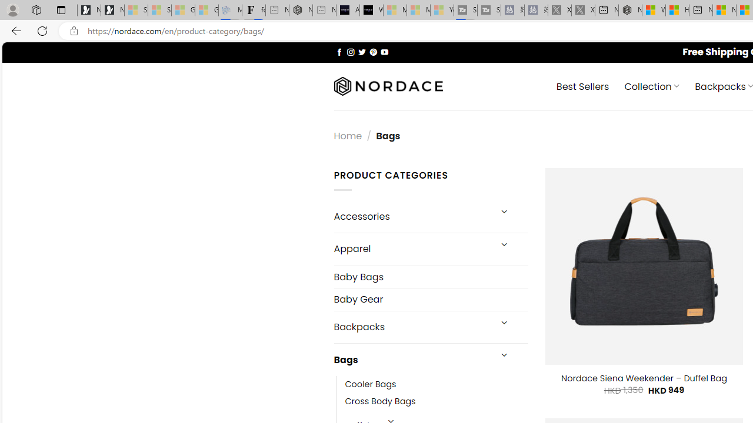 The width and height of the screenshot is (753, 423). Describe the element at coordinates (582, 86) in the screenshot. I see ` Best Sellers` at that location.